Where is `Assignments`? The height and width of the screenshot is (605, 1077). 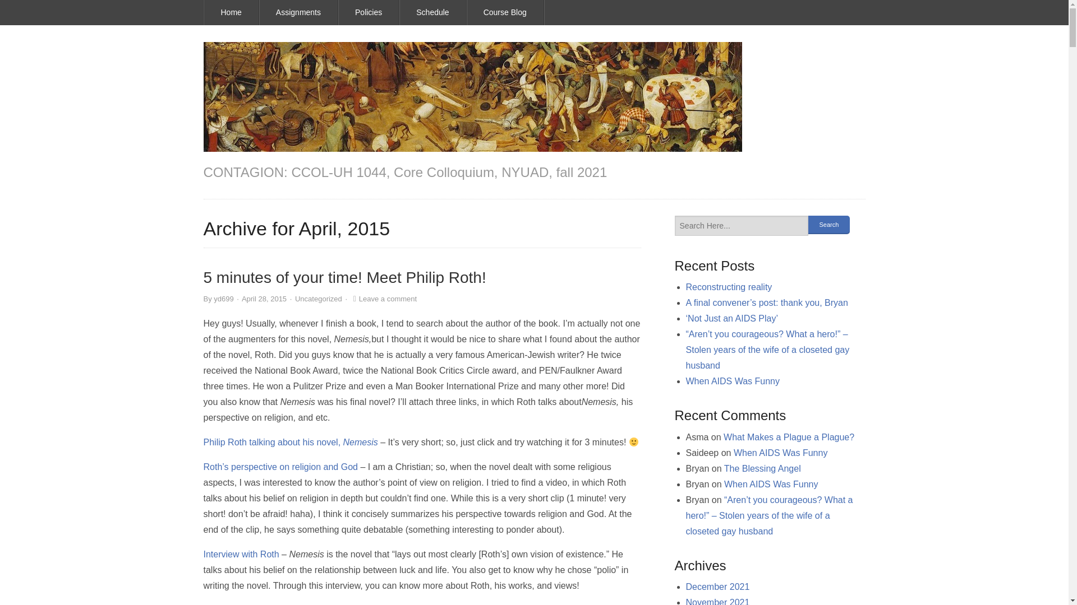
Assignments is located at coordinates (298, 12).